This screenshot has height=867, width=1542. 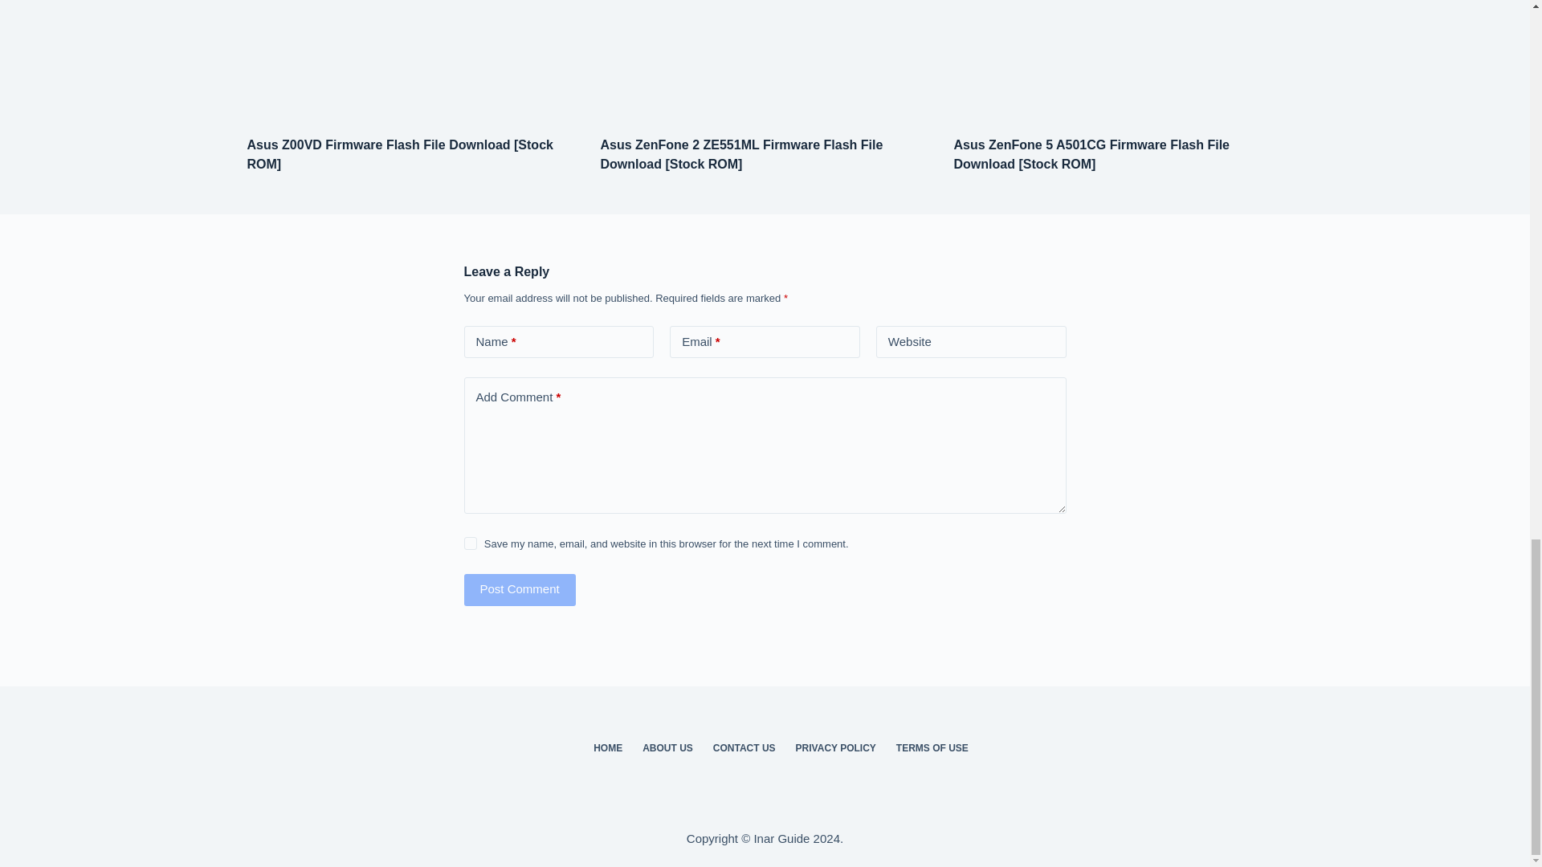 What do you see at coordinates (932, 748) in the screenshot?
I see `TERMS OF USE` at bounding box center [932, 748].